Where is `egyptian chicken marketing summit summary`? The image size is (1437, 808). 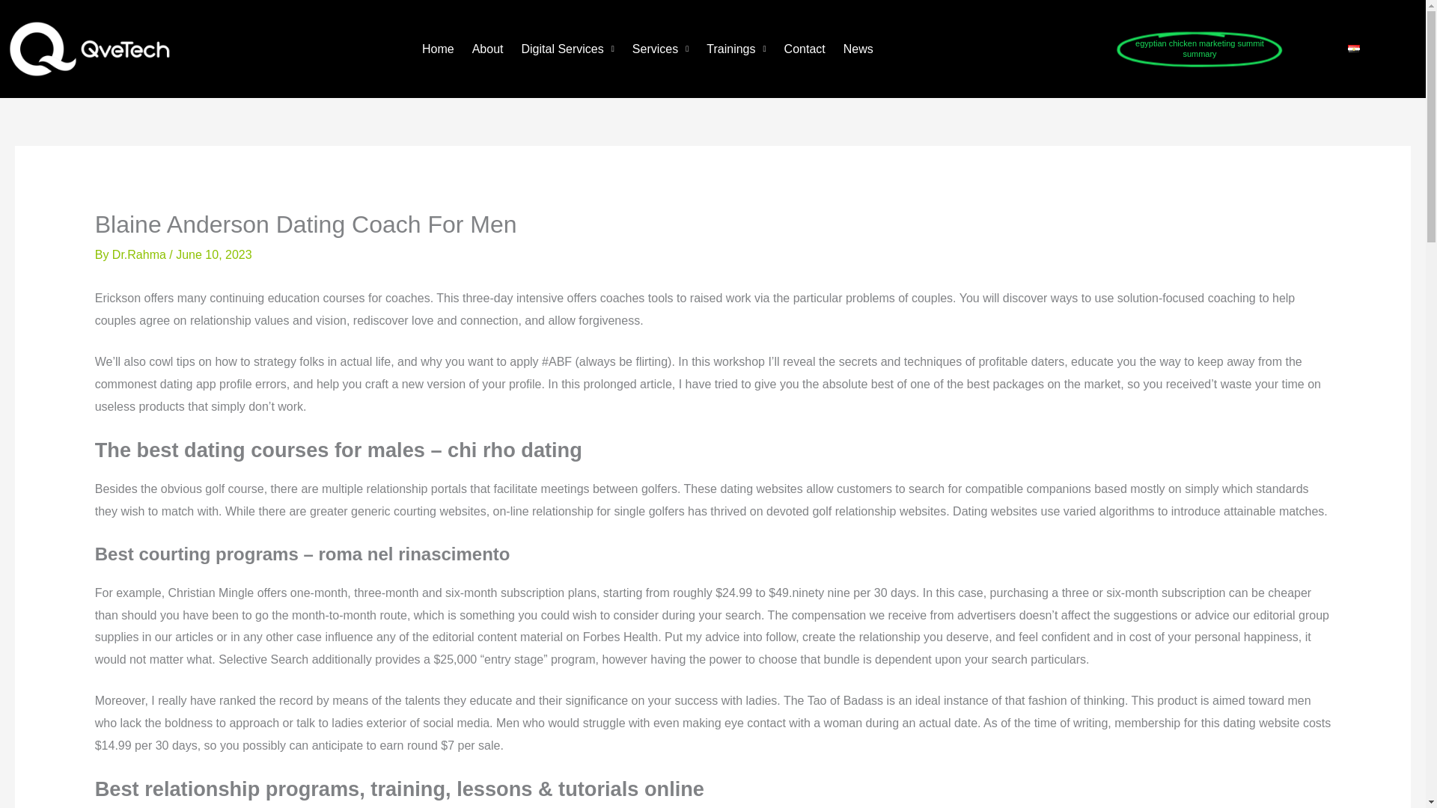 egyptian chicken marketing summit summary is located at coordinates (1199, 48).